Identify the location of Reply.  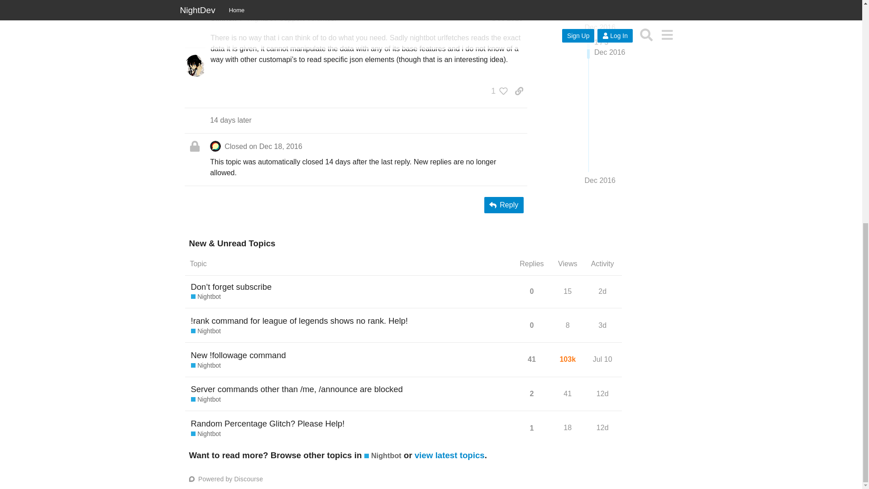
(507, 18).